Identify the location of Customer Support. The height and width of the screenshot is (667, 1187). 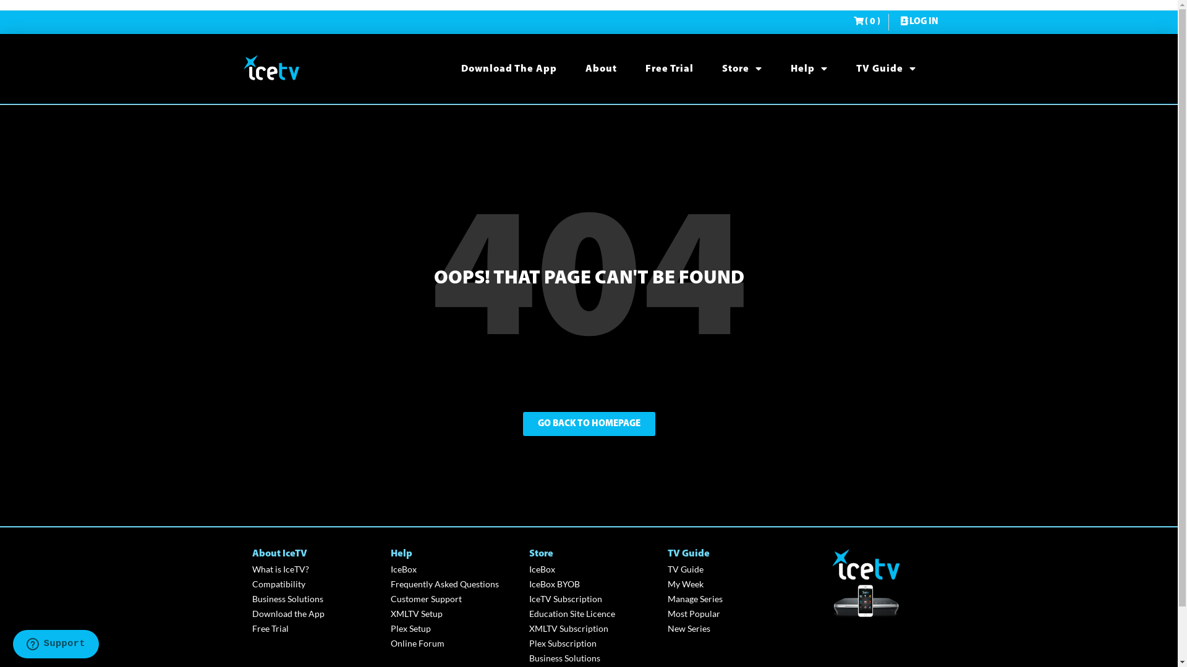
(454, 599).